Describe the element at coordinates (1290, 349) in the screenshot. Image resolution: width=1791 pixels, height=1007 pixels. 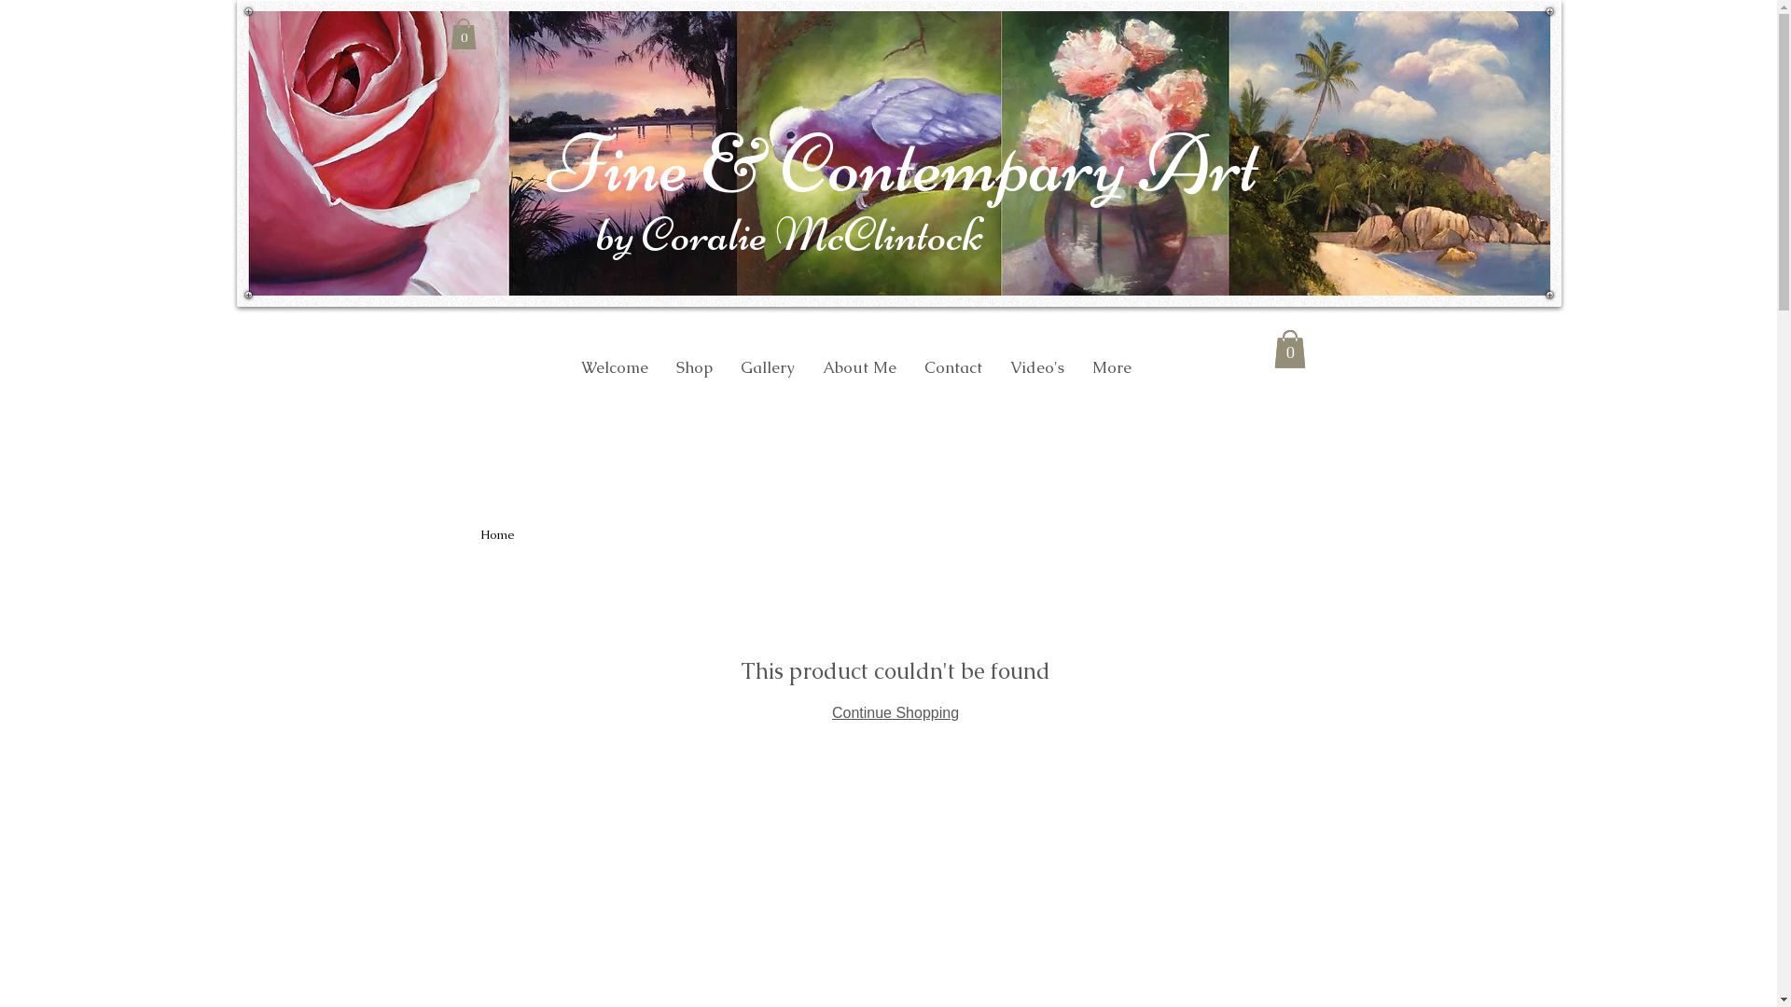
I see `0` at that location.